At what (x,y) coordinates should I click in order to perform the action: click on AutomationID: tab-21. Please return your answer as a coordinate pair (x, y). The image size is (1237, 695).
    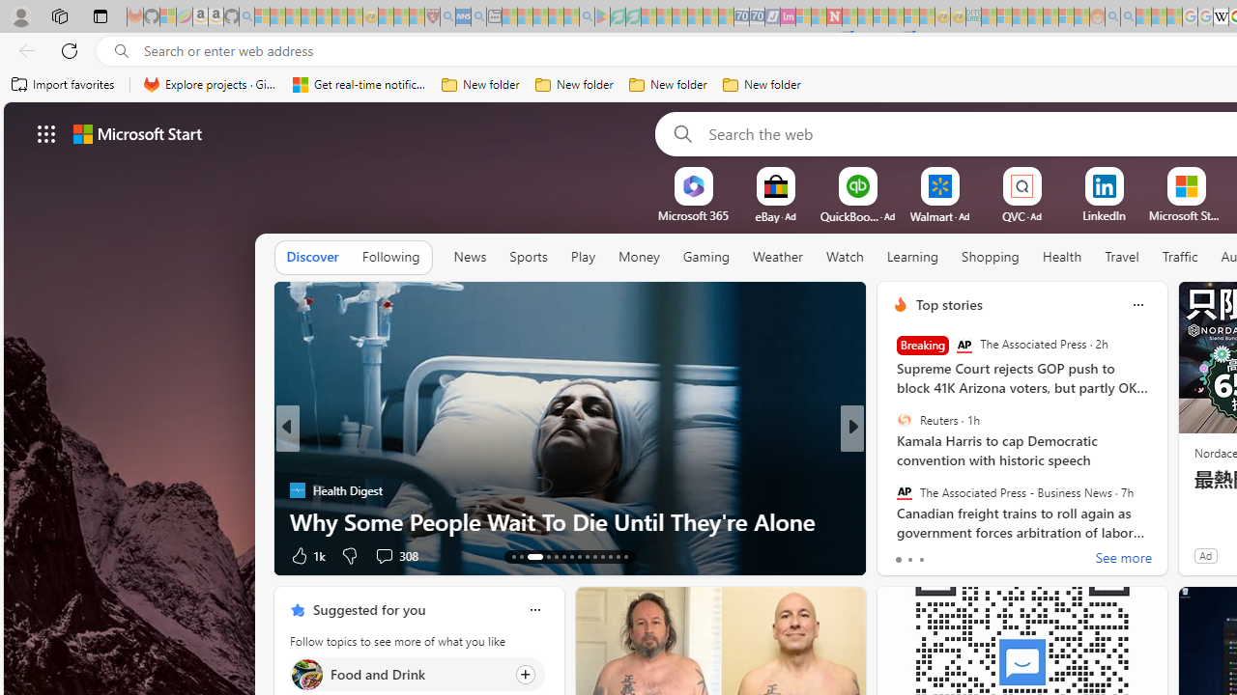
    Looking at the image, I should click on (586, 556).